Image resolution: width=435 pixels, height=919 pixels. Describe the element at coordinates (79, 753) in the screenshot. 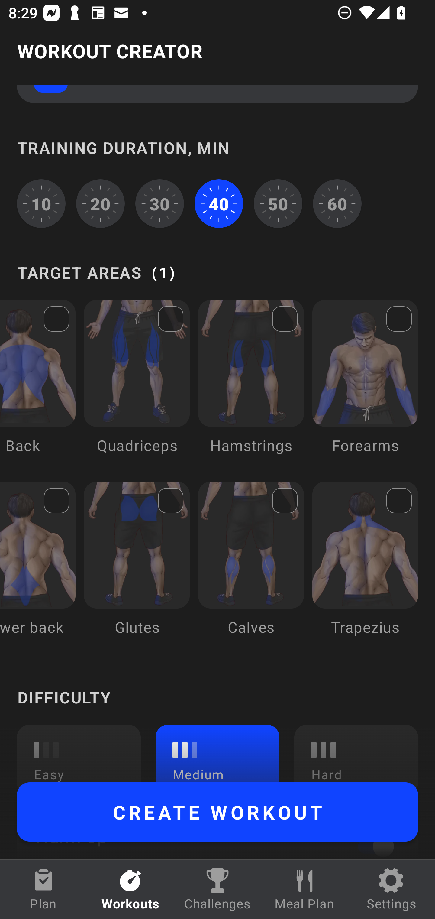

I see `Easy` at that location.